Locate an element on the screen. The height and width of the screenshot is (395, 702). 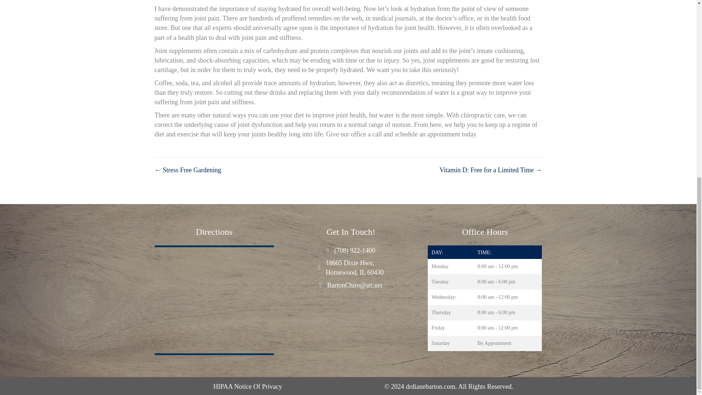
Directions is located at coordinates (355, 268).